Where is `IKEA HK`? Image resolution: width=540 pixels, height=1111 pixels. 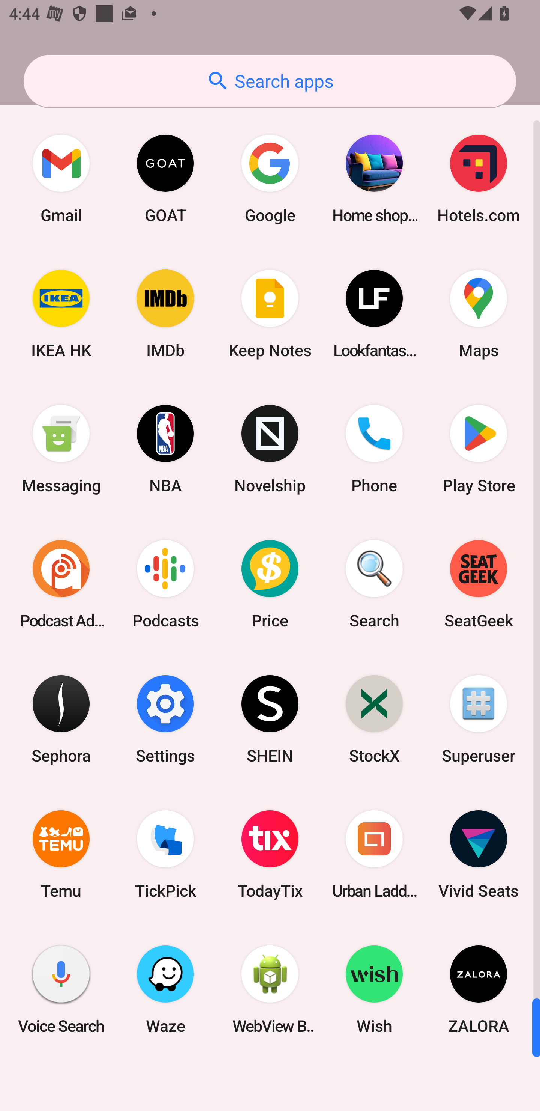
IKEA HK is located at coordinates (61, 314).